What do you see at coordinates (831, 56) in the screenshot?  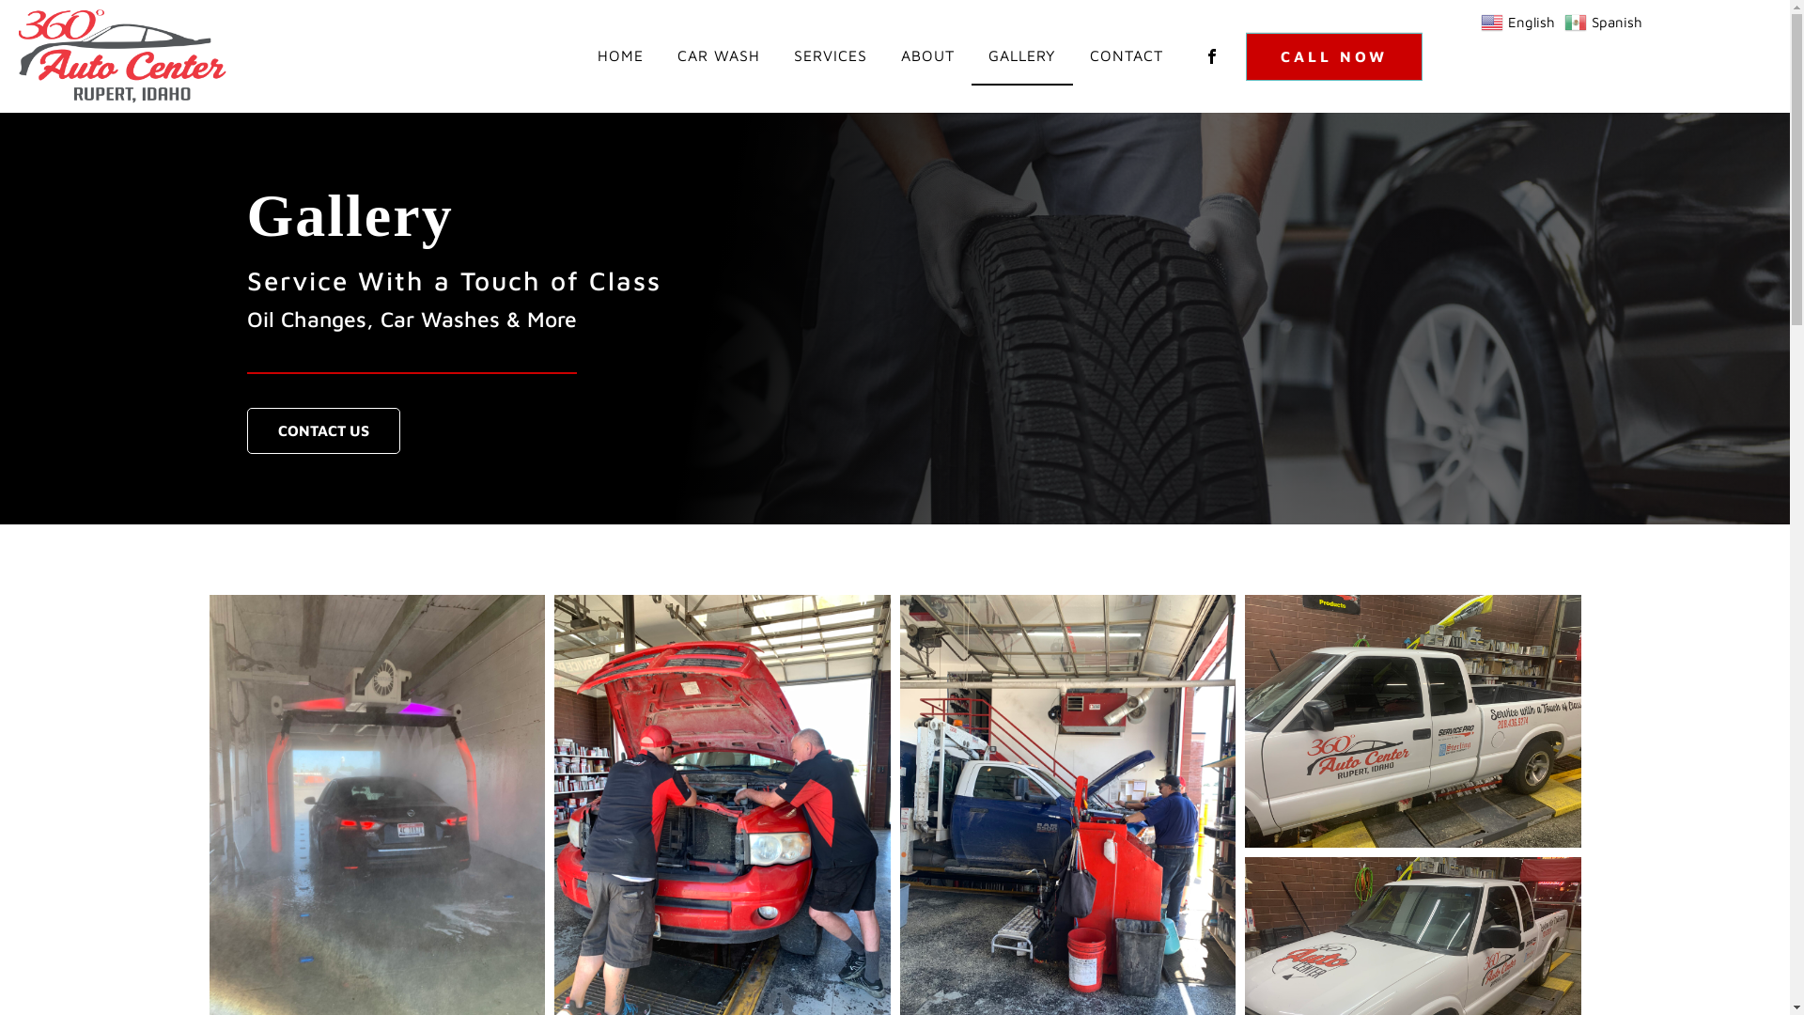 I see `SERVICES` at bounding box center [831, 56].